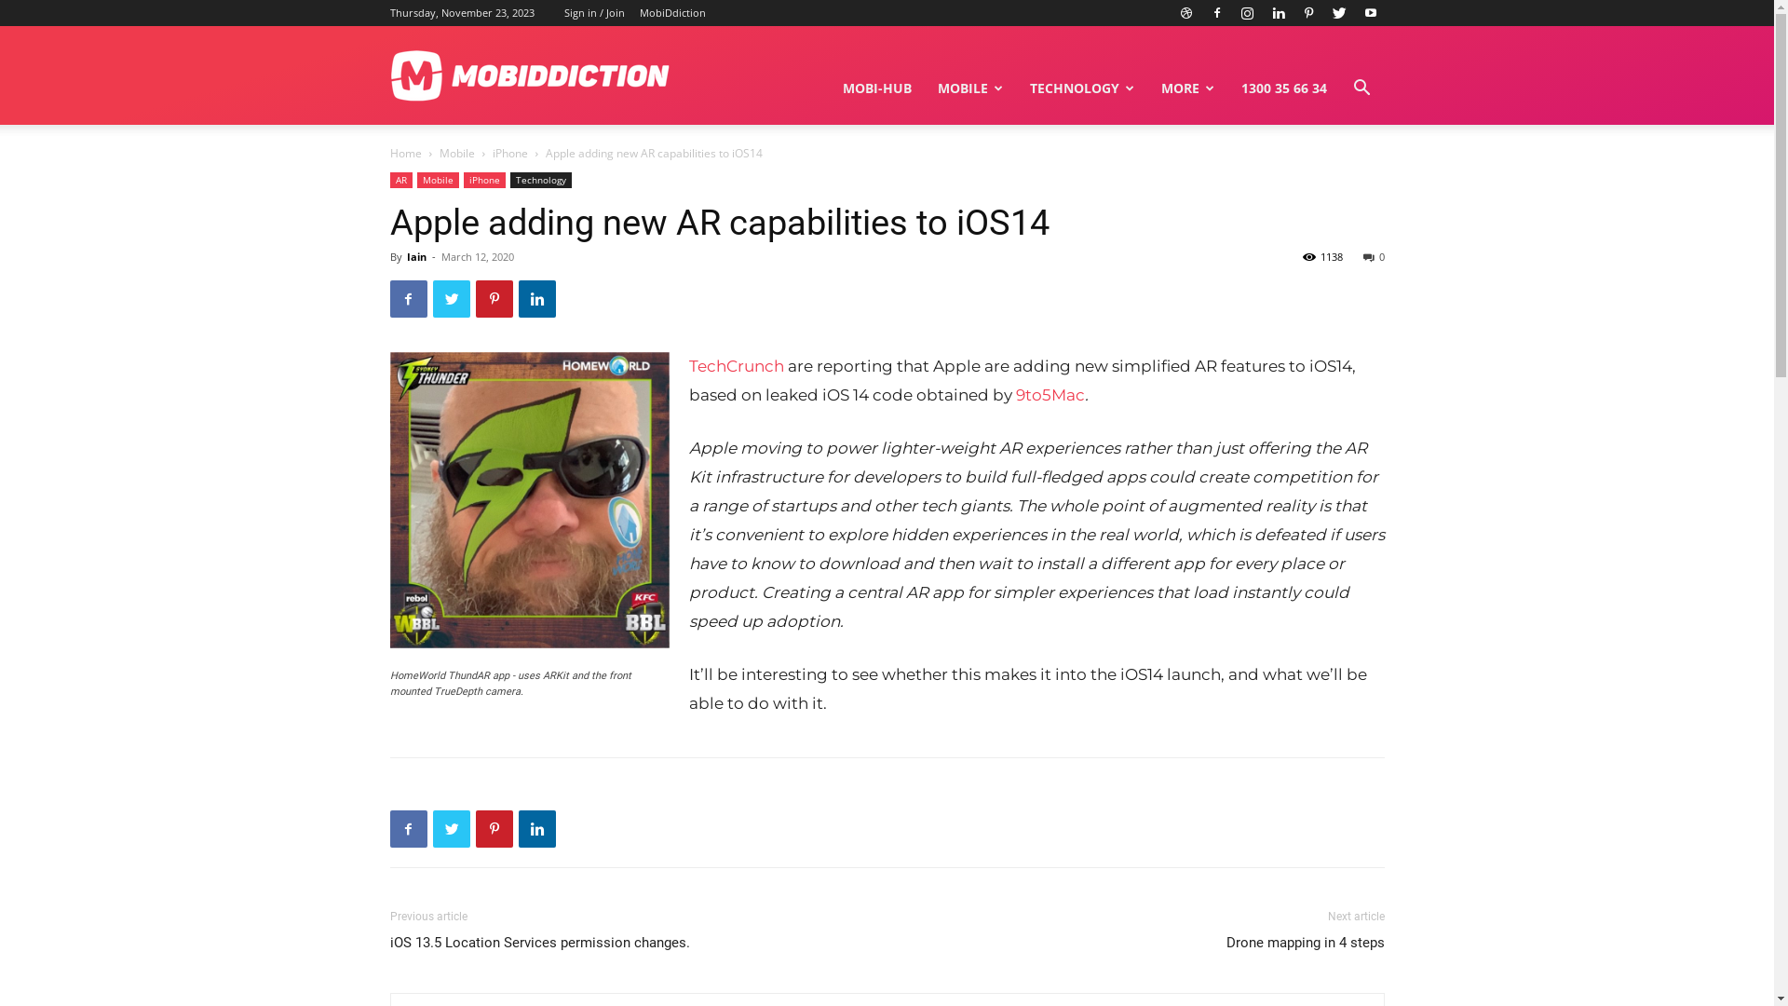 This screenshot has height=1006, width=1788. I want to click on TechCrunch, so click(737, 366).